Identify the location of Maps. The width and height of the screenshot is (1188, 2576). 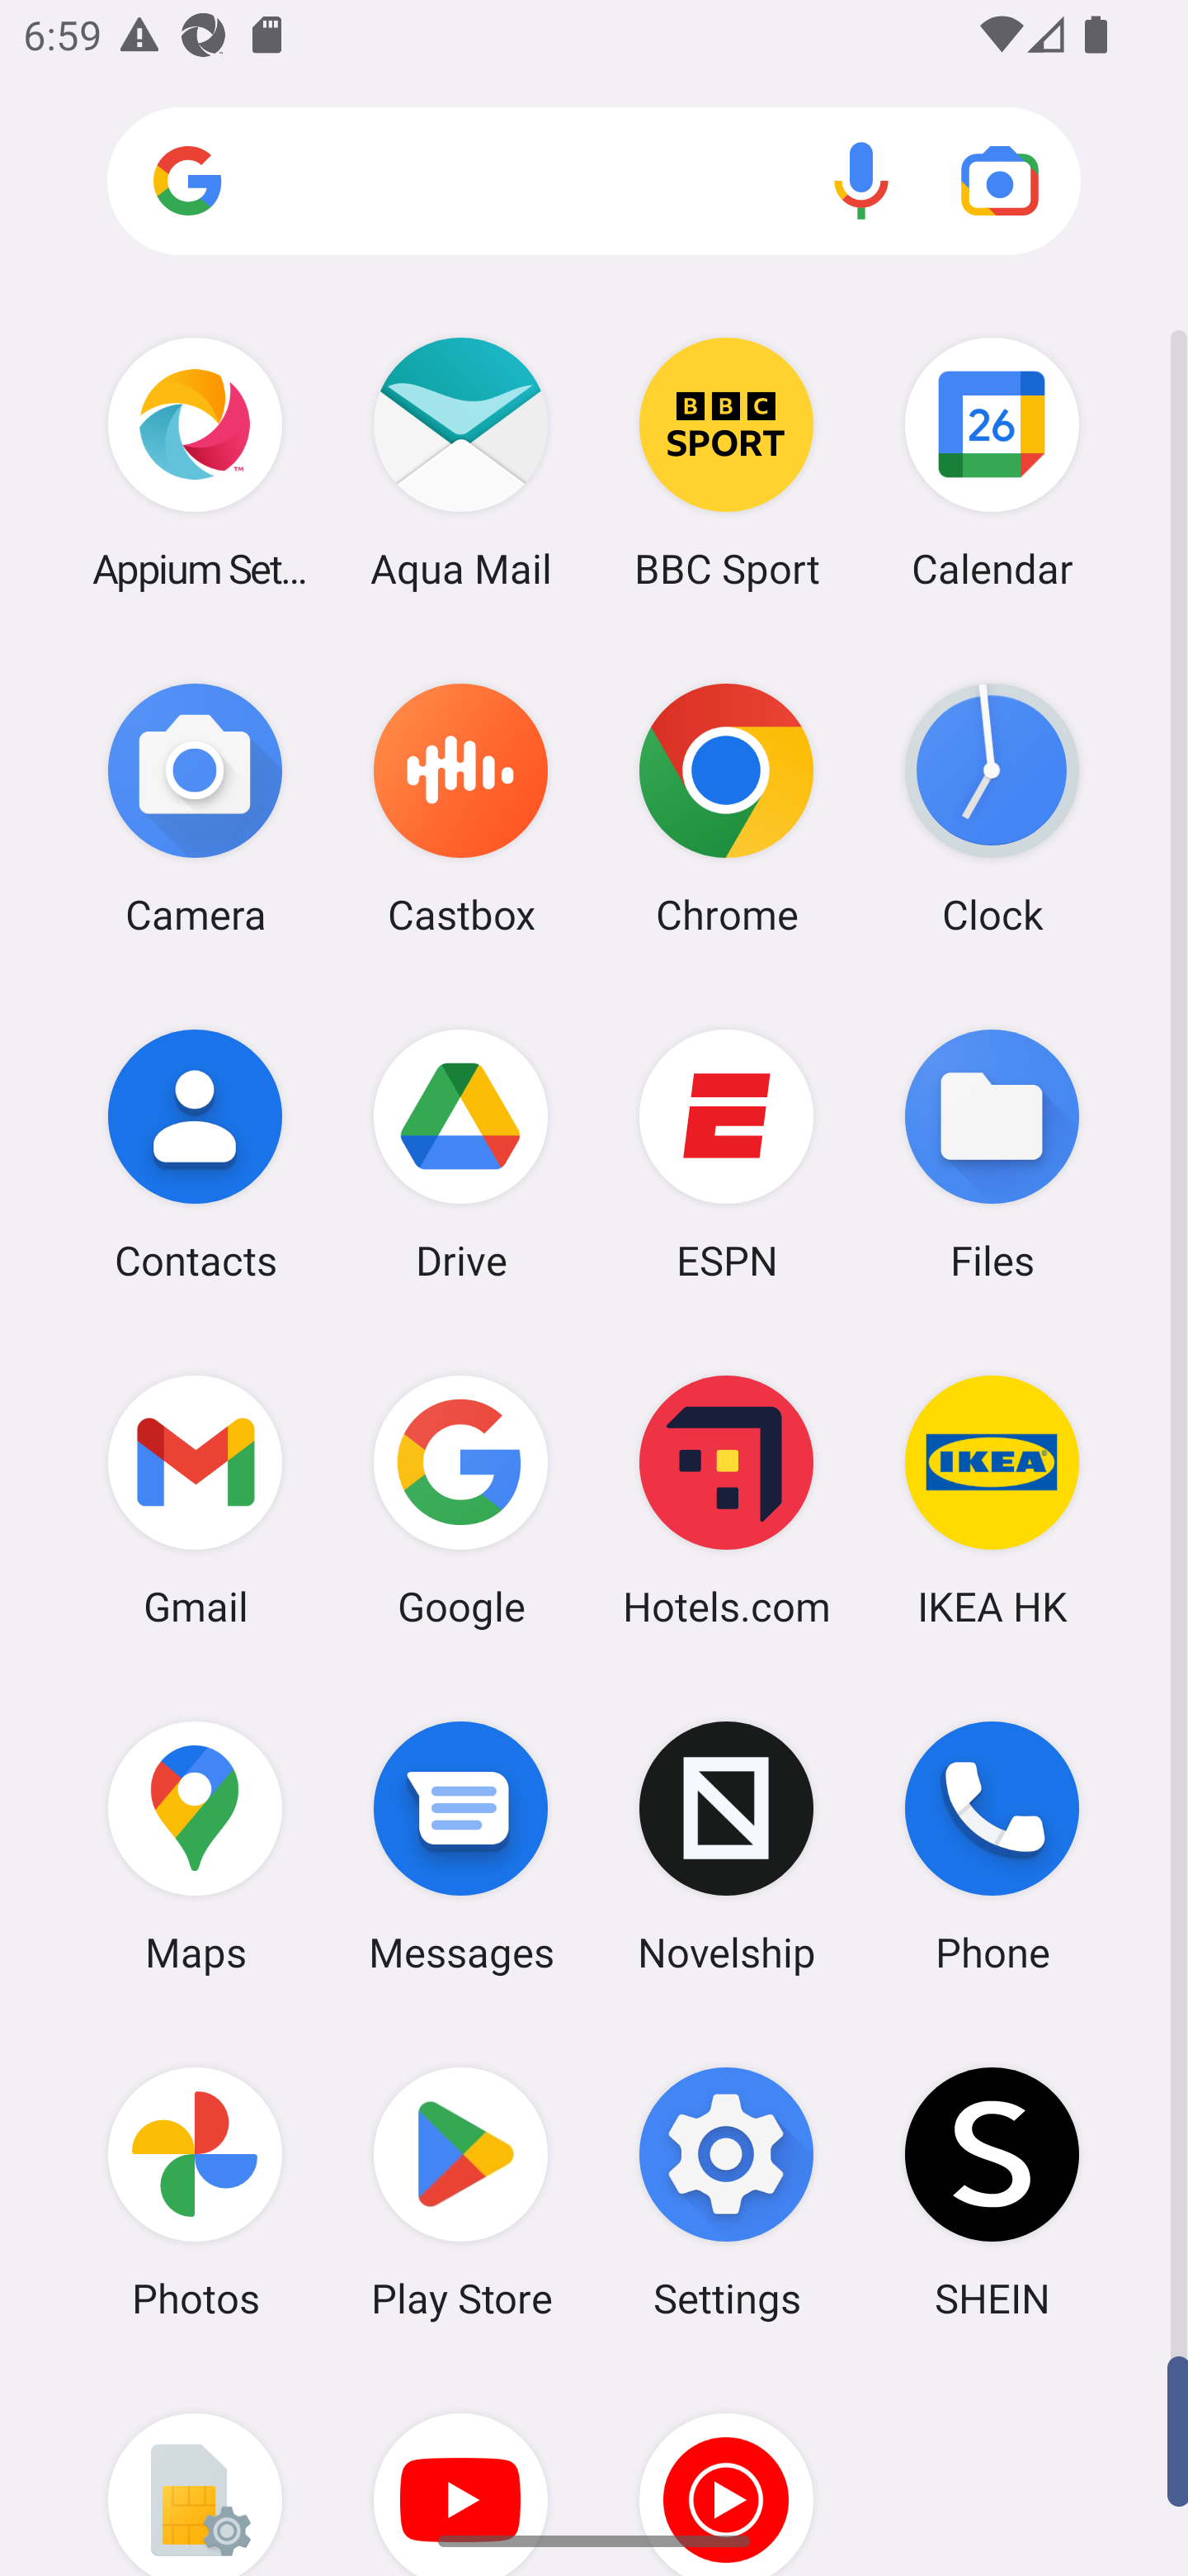
(195, 1847).